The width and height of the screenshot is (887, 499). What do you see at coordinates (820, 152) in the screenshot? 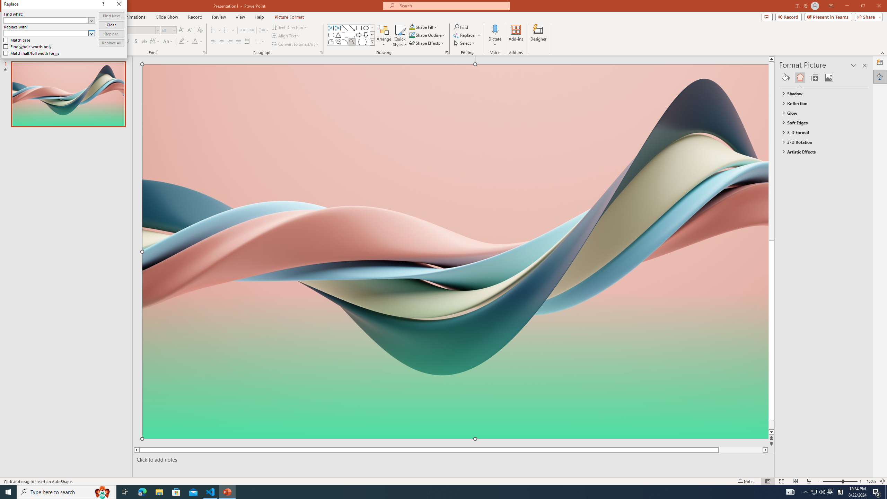
I see `Artistic Effects` at bounding box center [820, 152].